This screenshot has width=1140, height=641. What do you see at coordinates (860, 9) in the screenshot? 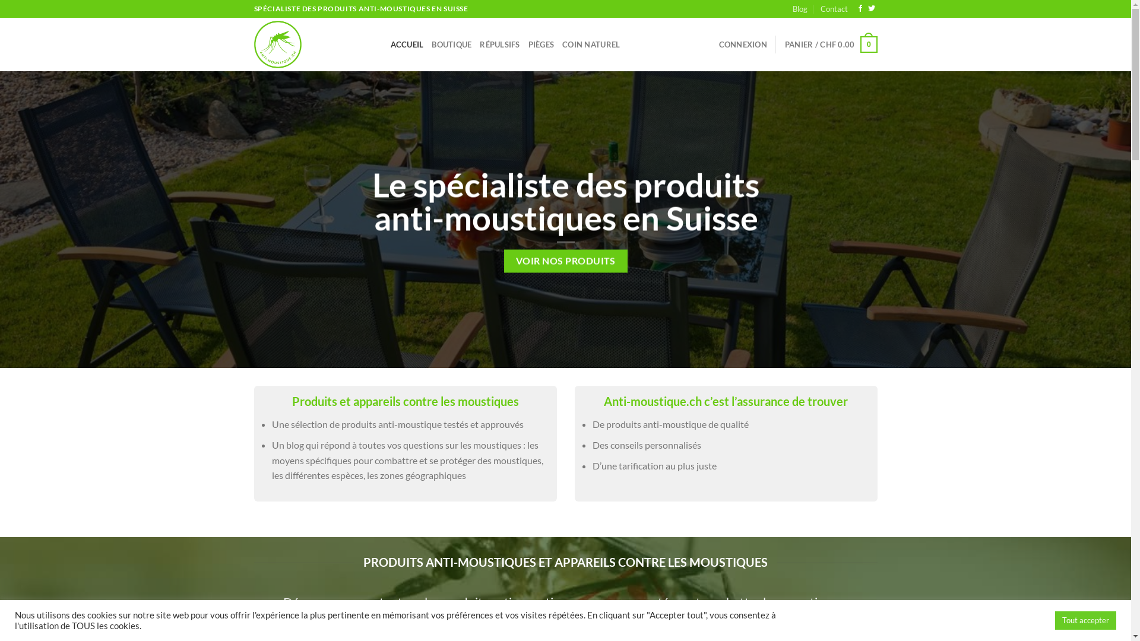
I see `Nous suivre sur Facebook` at bounding box center [860, 9].